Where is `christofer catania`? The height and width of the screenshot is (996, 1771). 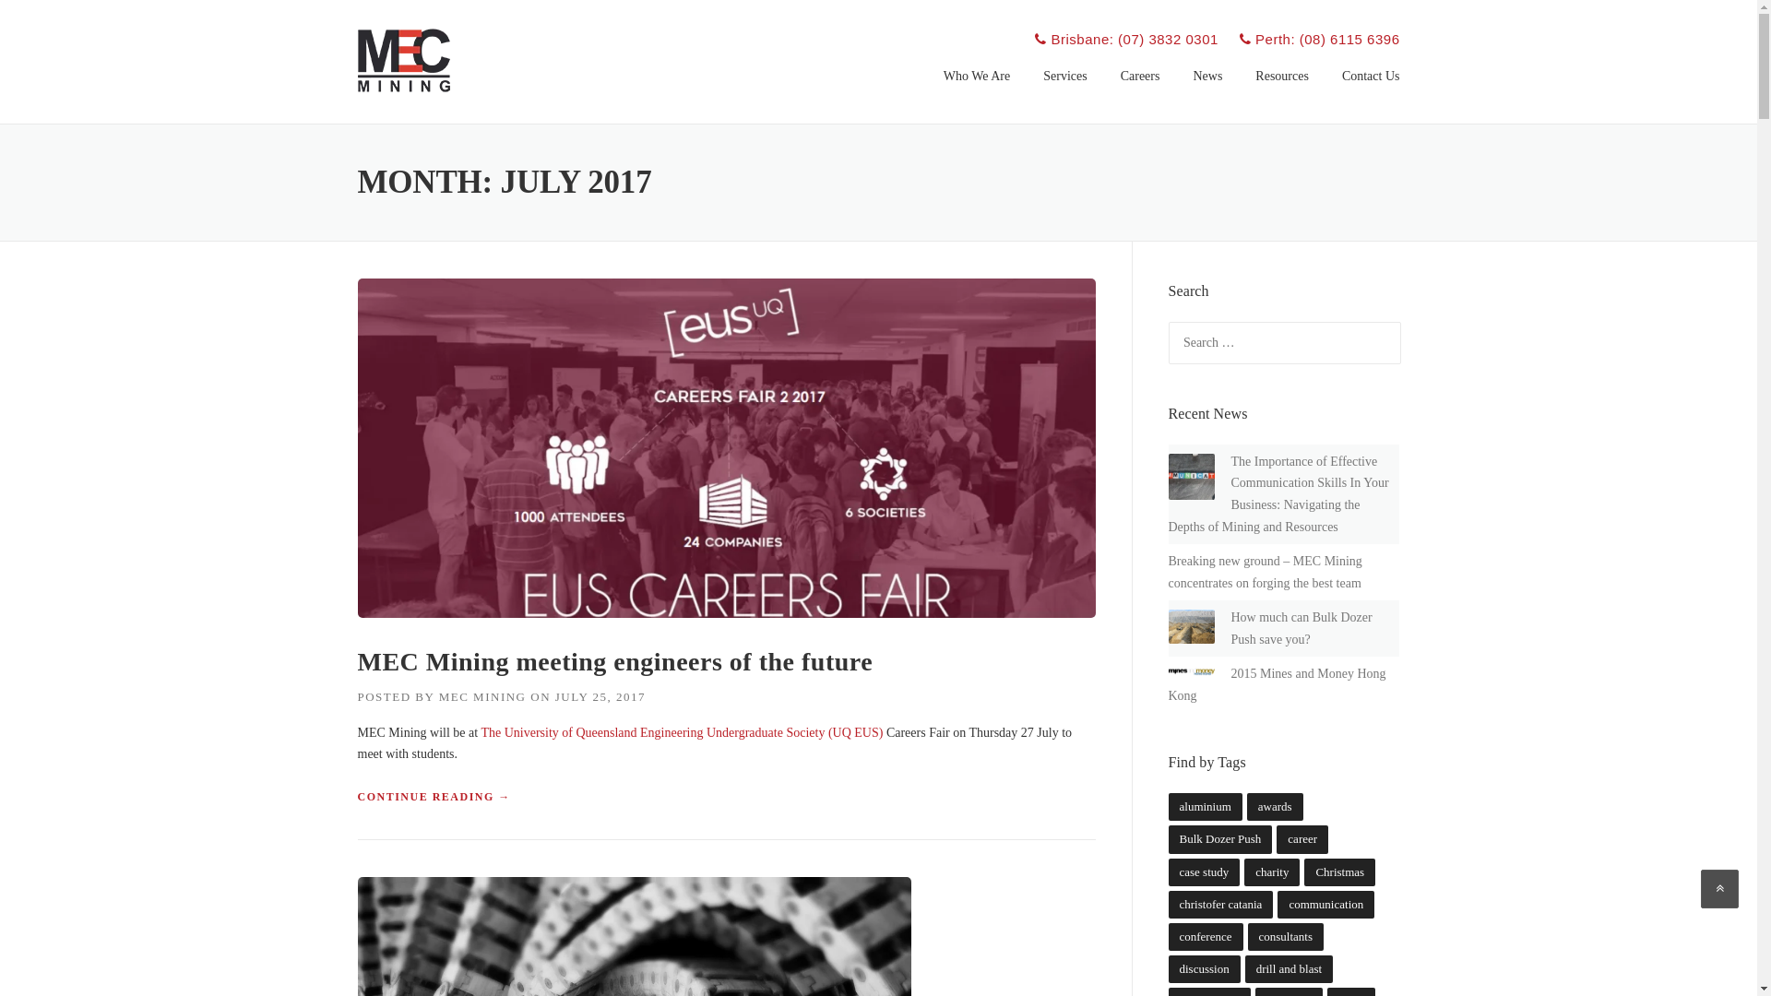
christofer catania is located at coordinates (1220, 905).